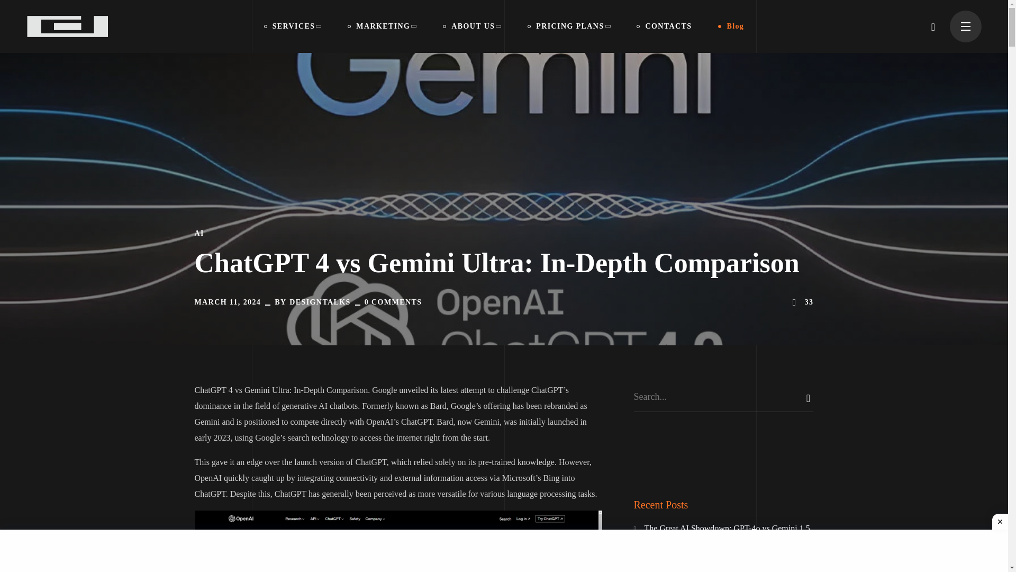 The height and width of the screenshot is (572, 1016). I want to click on PRICING PLANS, so click(568, 26).